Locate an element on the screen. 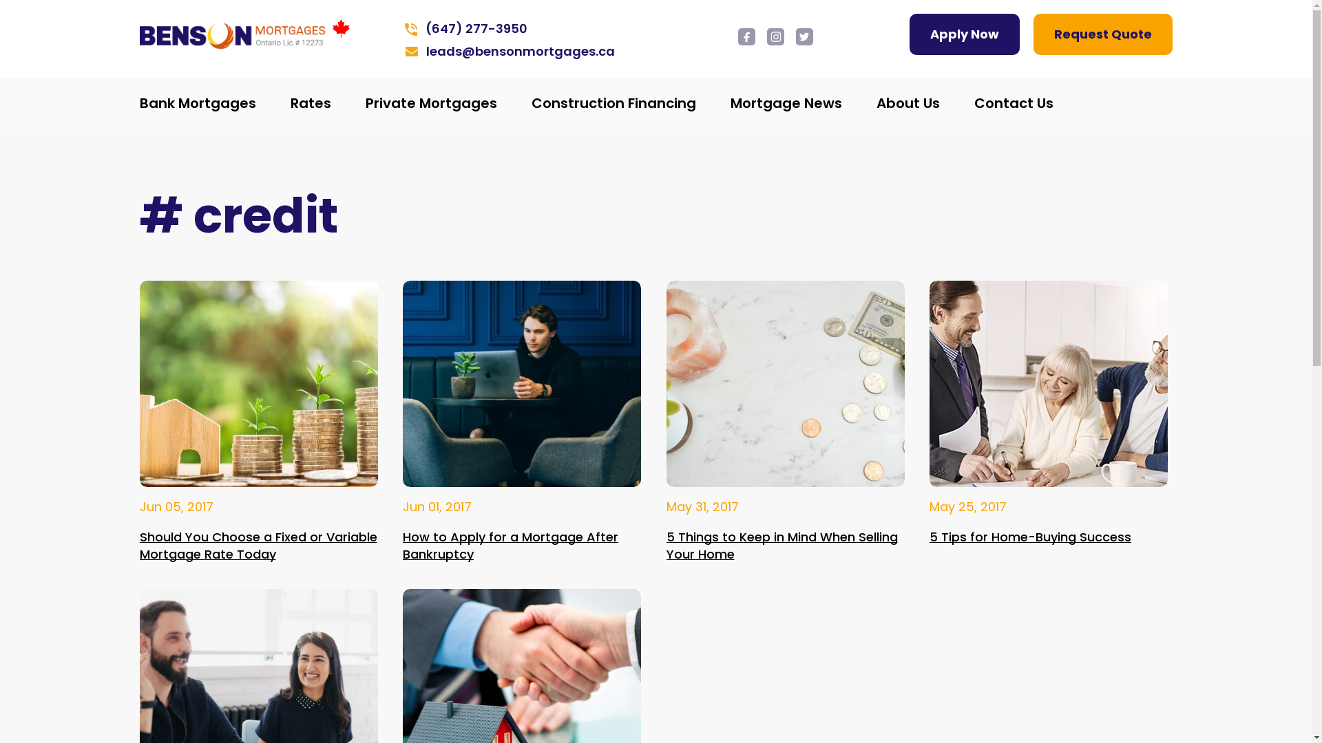  Rates is located at coordinates (311, 104).